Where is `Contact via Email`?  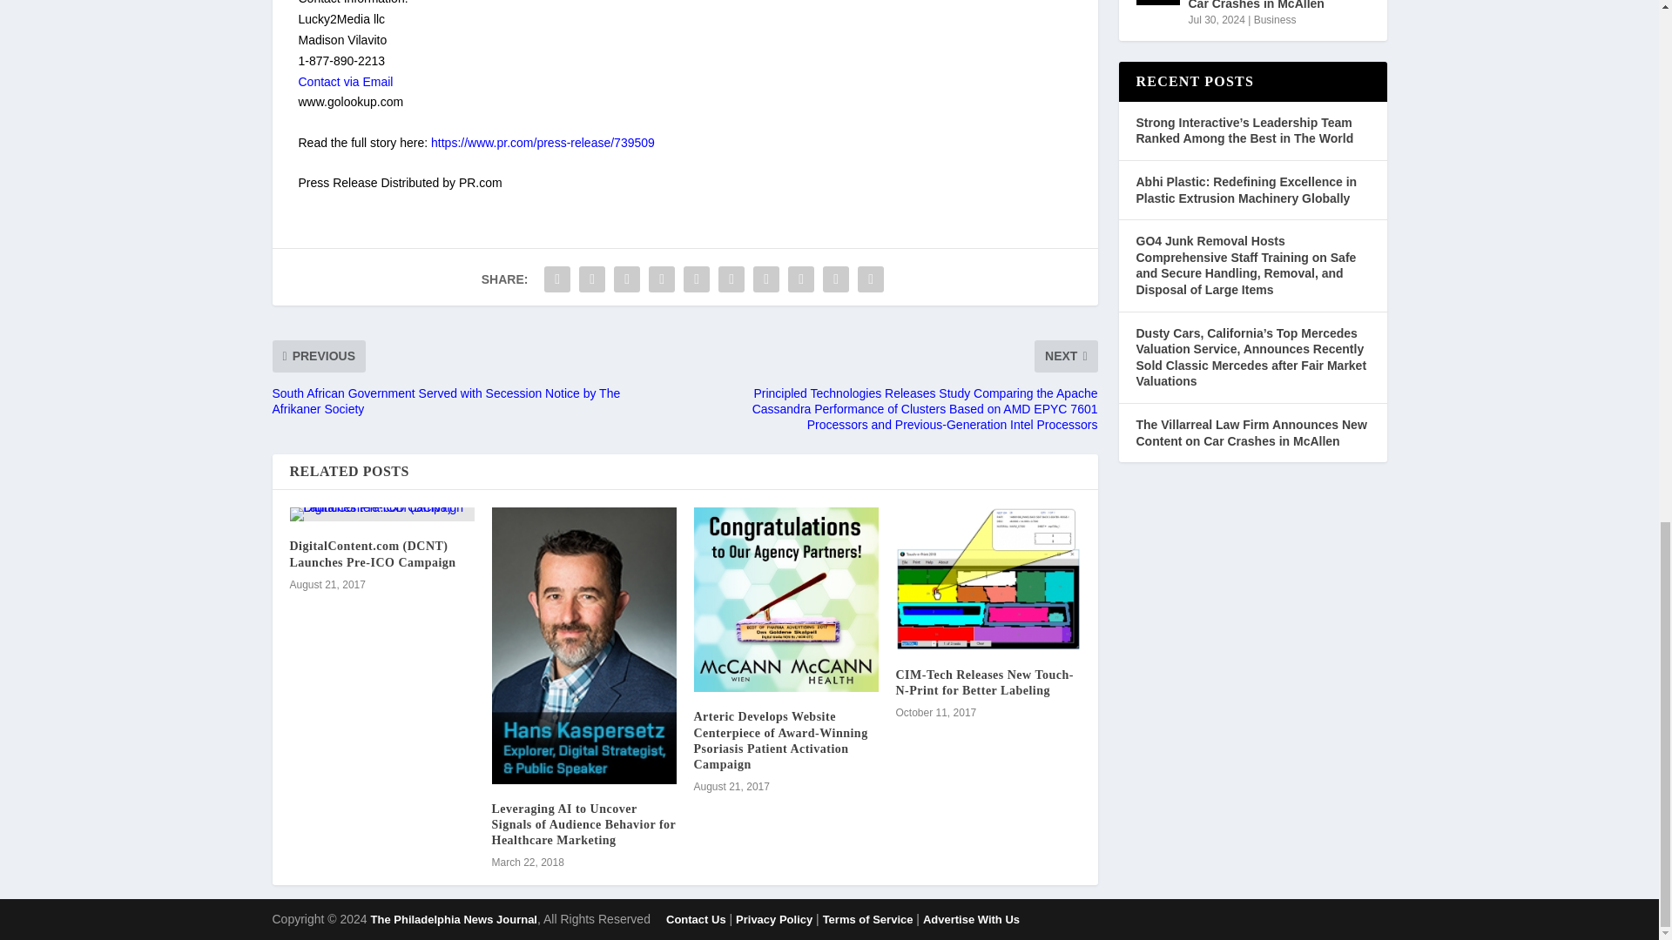 Contact via Email is located at coordinates (345, 82).